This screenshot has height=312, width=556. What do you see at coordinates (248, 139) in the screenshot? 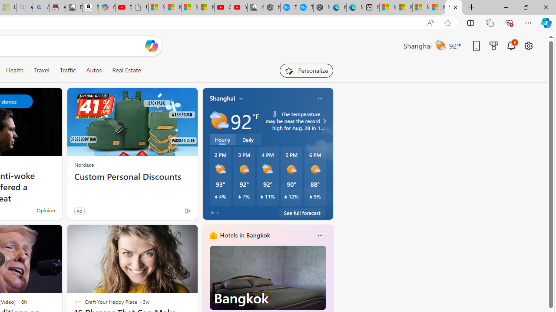
I see `Daily` at bounding box center [248, 139].